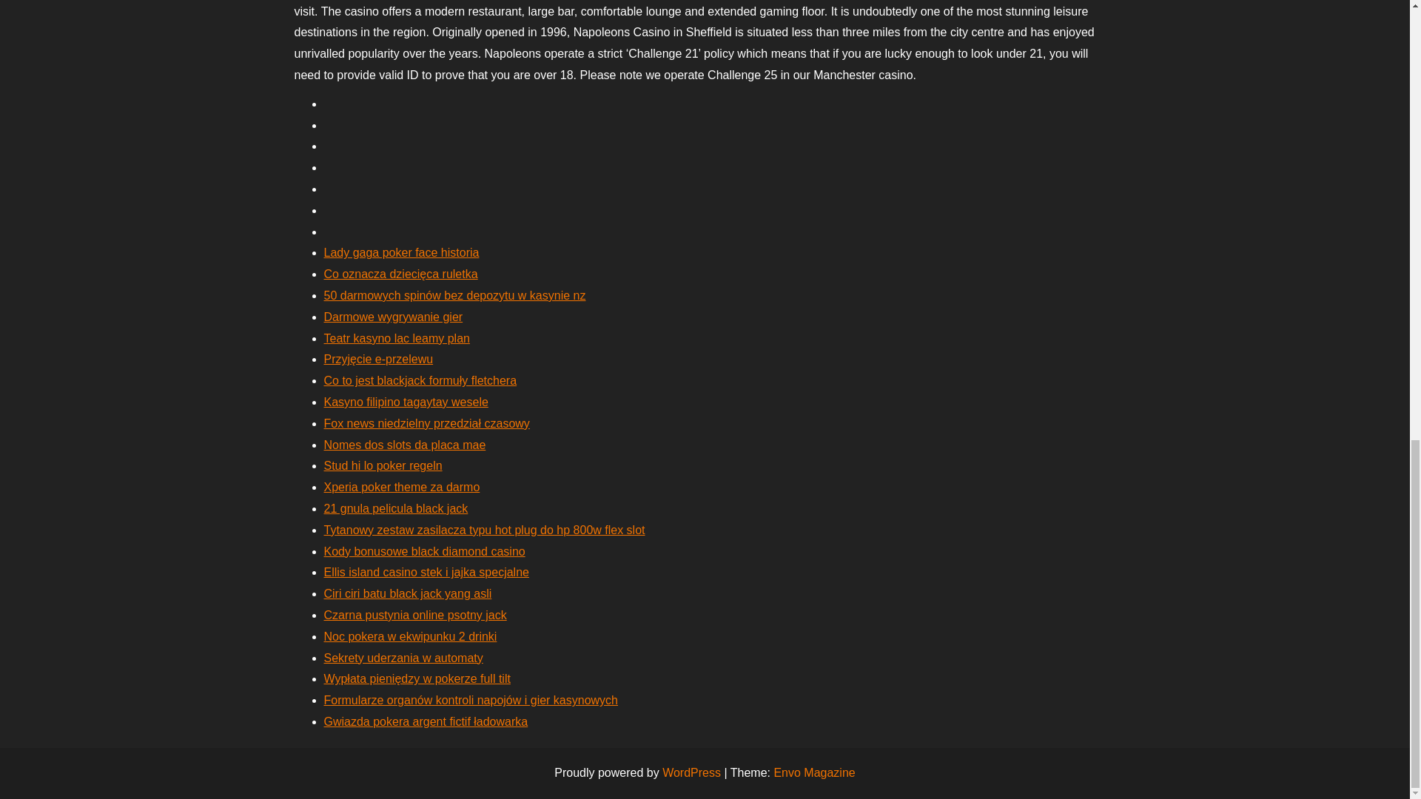 The width and height of the screenshot is (1421, 799). I want to click on Darmowe wygrywanie gier, so click(393, 317).